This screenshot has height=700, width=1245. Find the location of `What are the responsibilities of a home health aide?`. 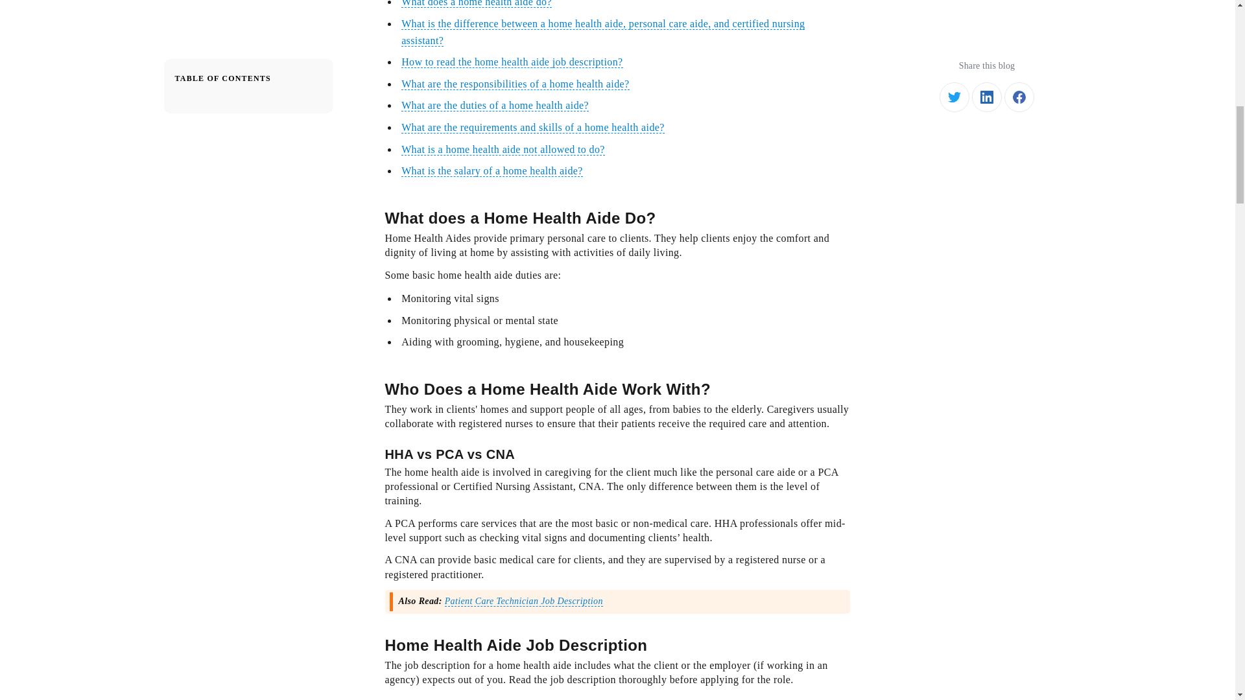

What are the responsibilities of a home health aide? is located at coordinates (515, 84).